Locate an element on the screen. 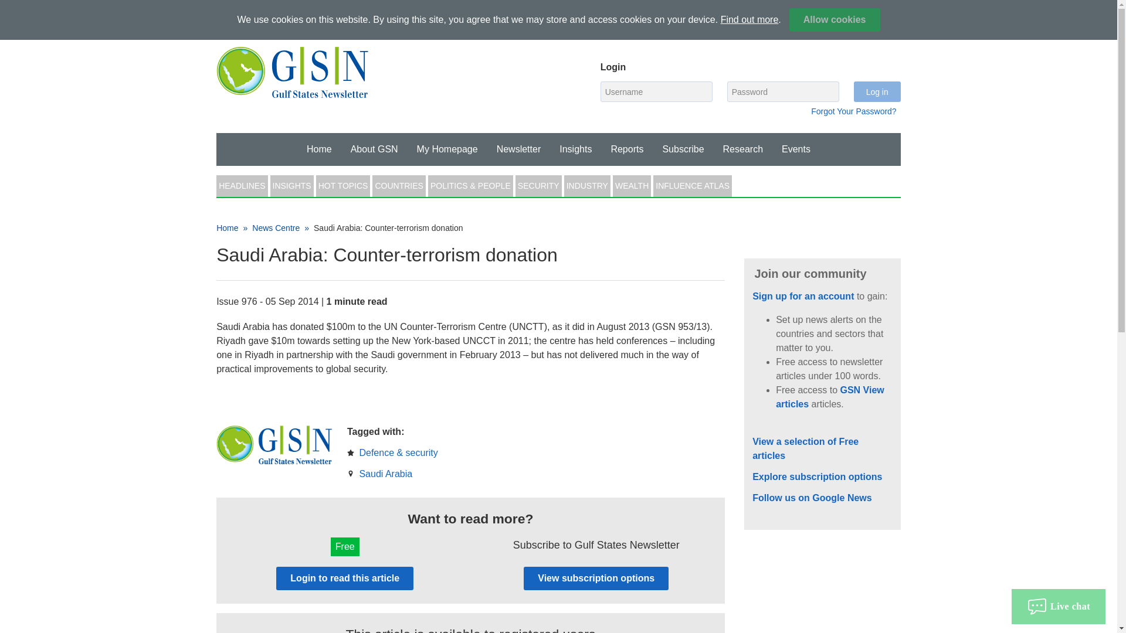 The height and width of the screenshot is (633, 1126). My Homepage is located at coordinates (319, 149).